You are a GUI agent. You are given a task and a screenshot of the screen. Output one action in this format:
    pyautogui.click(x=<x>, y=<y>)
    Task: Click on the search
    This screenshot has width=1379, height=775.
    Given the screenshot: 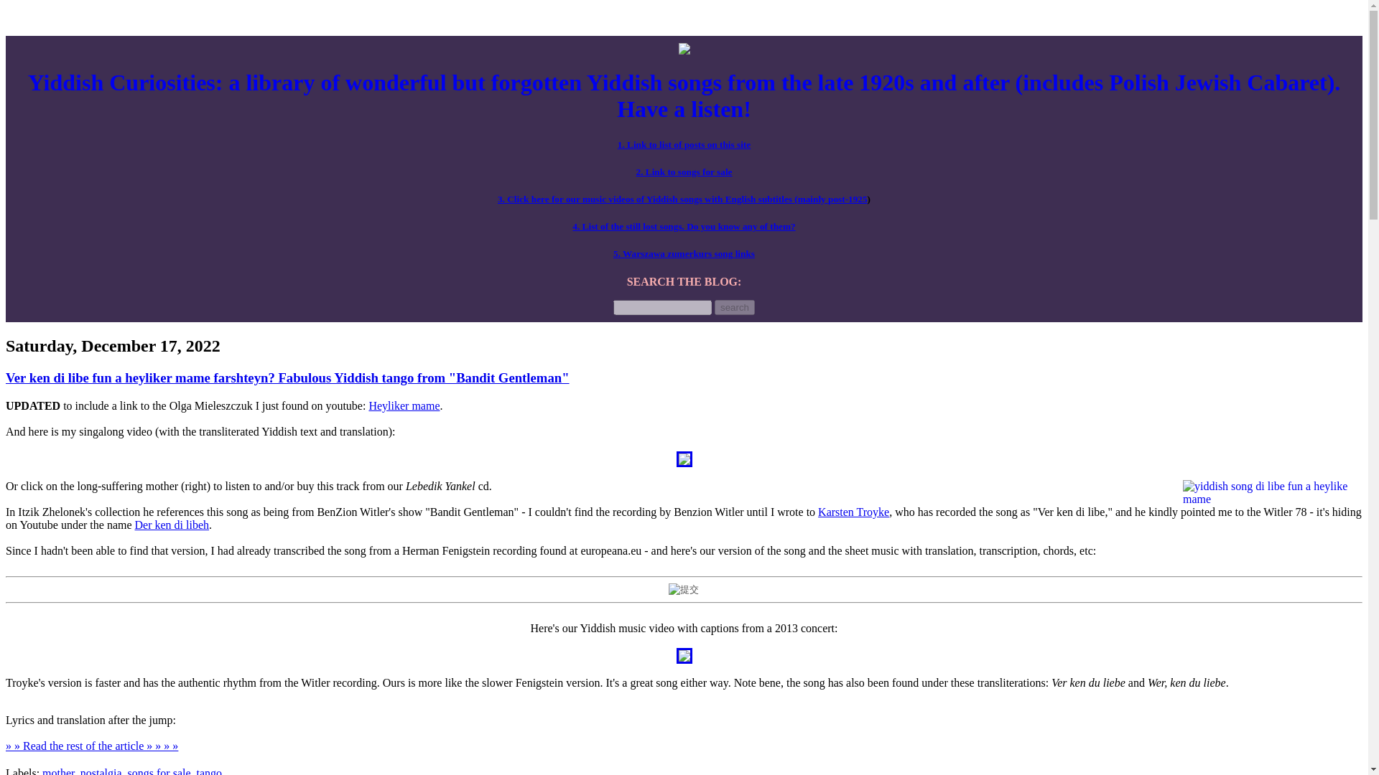 What is the action you would take?
    pyautogui.click(x=734, y=307)
    